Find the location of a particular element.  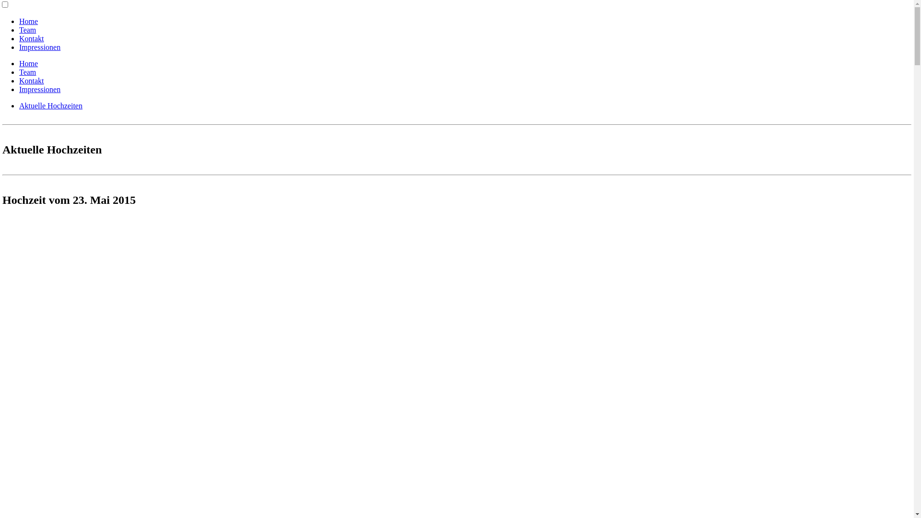

Home is located at coordinates (29, 21).